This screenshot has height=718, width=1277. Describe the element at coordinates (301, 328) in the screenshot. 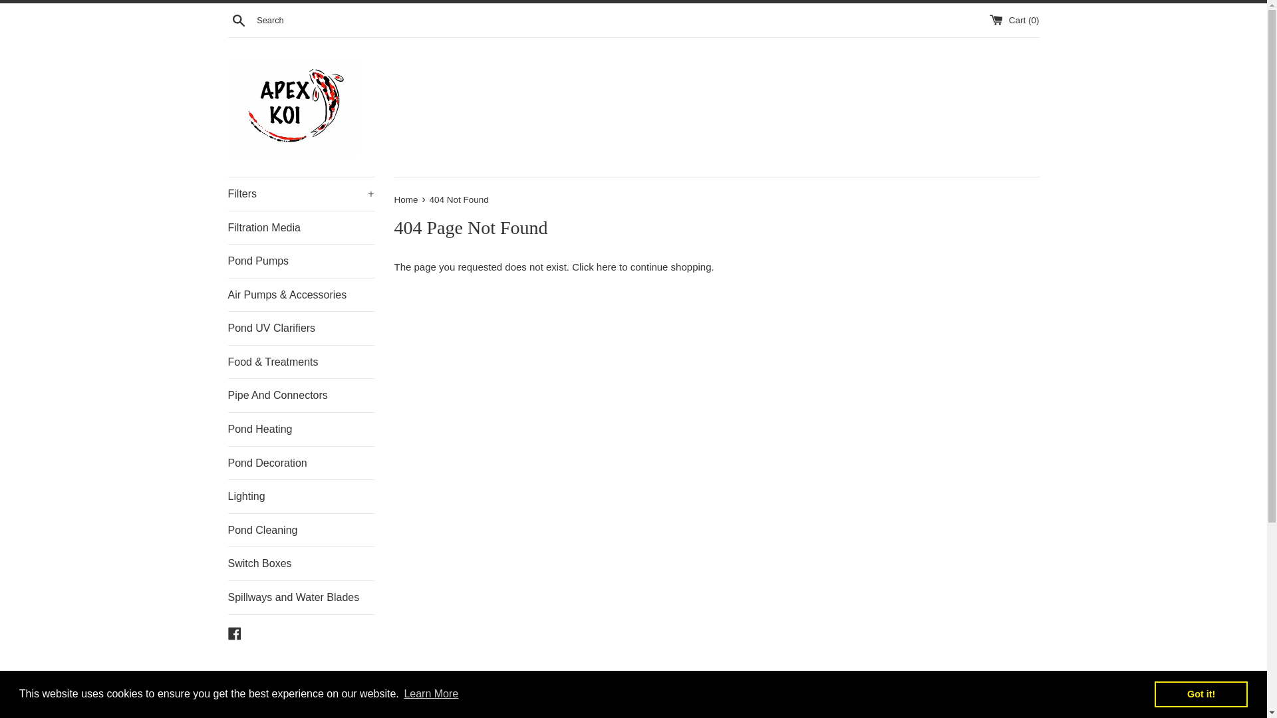

I see `Pond UV Clarifiers` at that location.